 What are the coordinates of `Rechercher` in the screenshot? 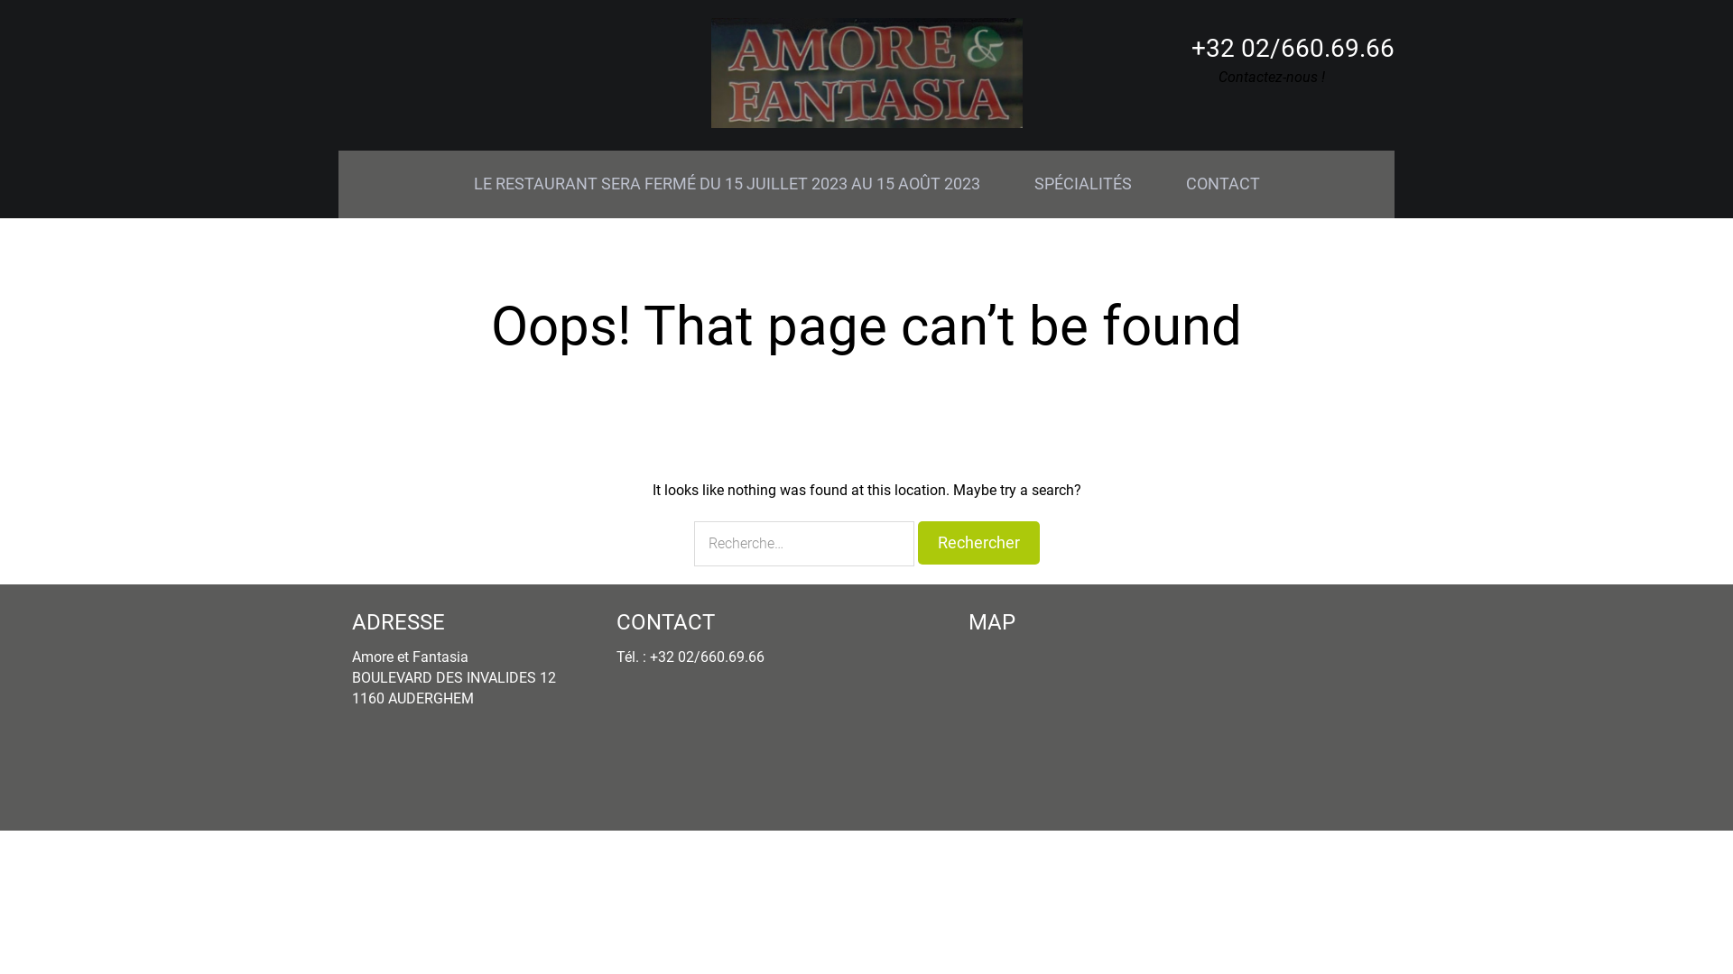 It's located at (978, 543).